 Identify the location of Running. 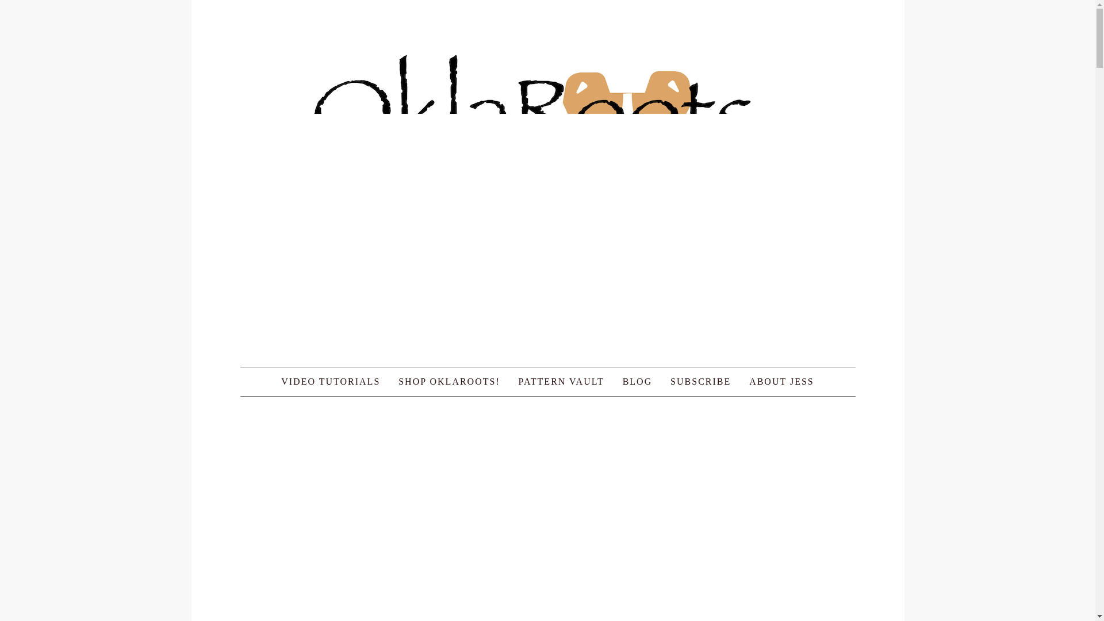
(547, 620).